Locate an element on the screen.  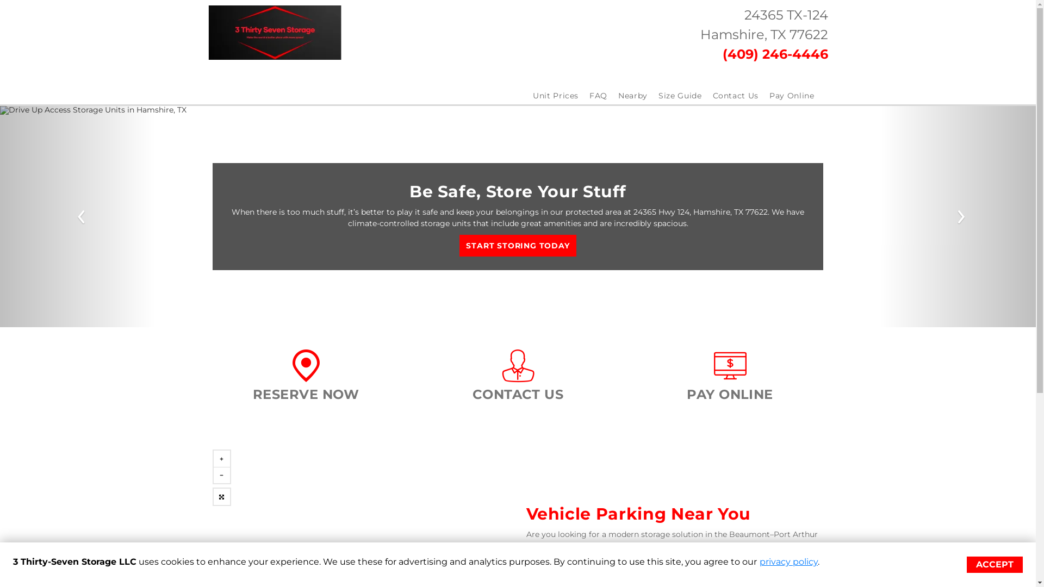
Next is located at coordinates (958, 216).